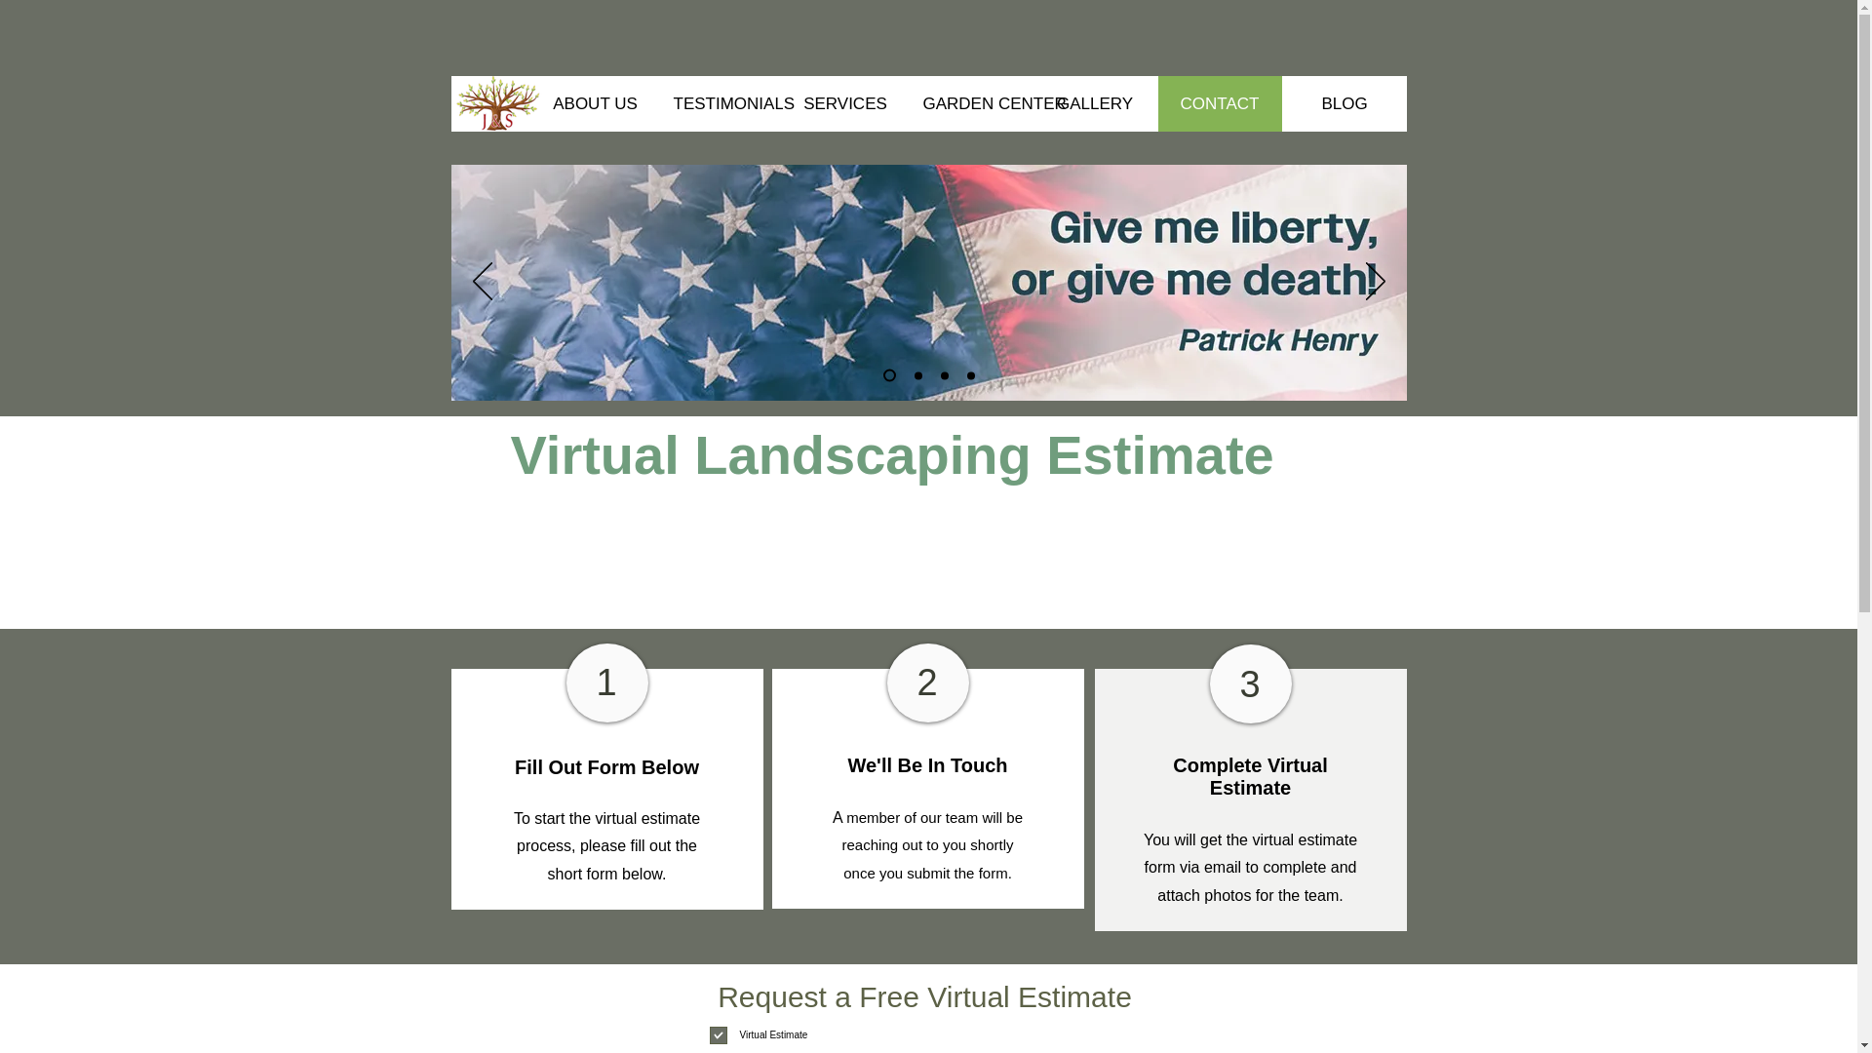  Describe the element at coordinates (720, 103) in the screenshot. I see `TESTIMONIALS` at that location.